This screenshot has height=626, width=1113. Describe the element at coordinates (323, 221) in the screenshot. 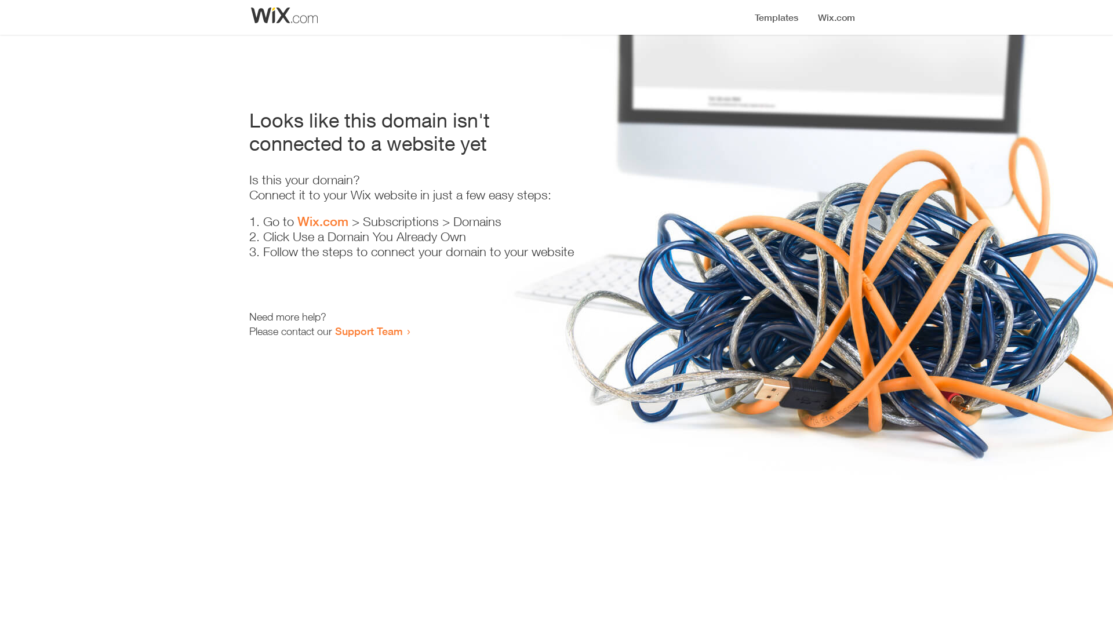

I see `Wix.com` at that location.